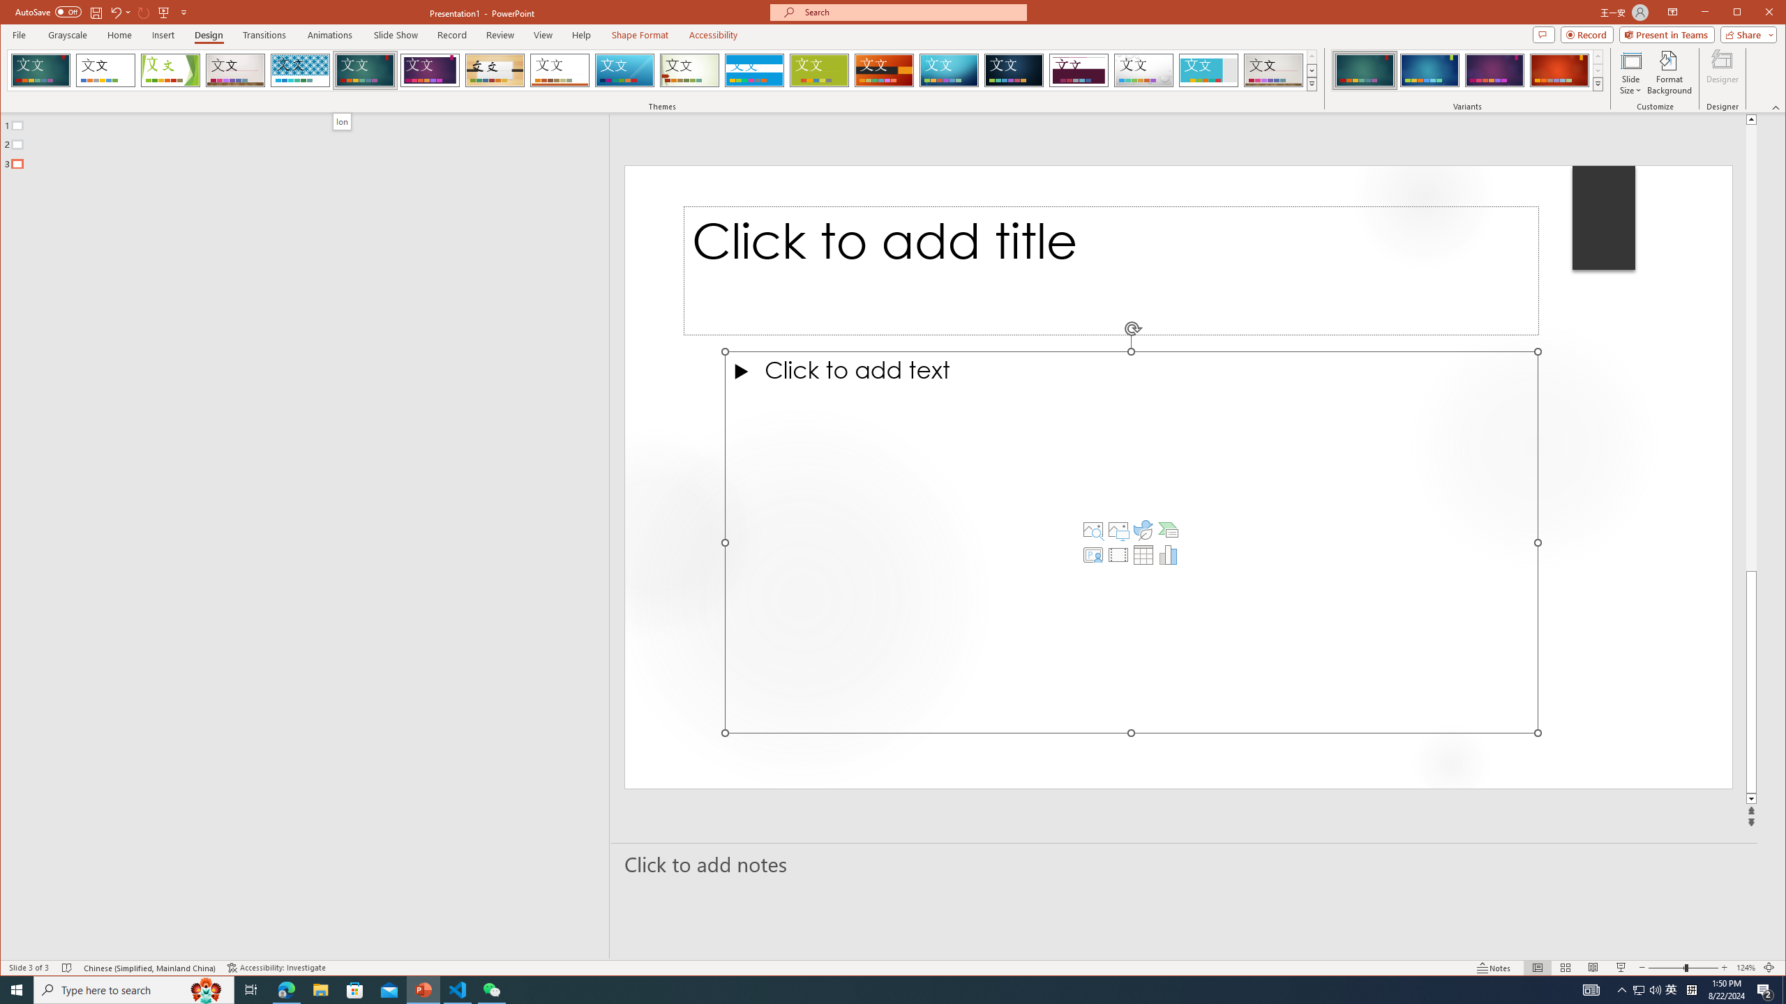  Describe the element at coordinates (365, 70) in the screenshot. I see `Ion` at that location.